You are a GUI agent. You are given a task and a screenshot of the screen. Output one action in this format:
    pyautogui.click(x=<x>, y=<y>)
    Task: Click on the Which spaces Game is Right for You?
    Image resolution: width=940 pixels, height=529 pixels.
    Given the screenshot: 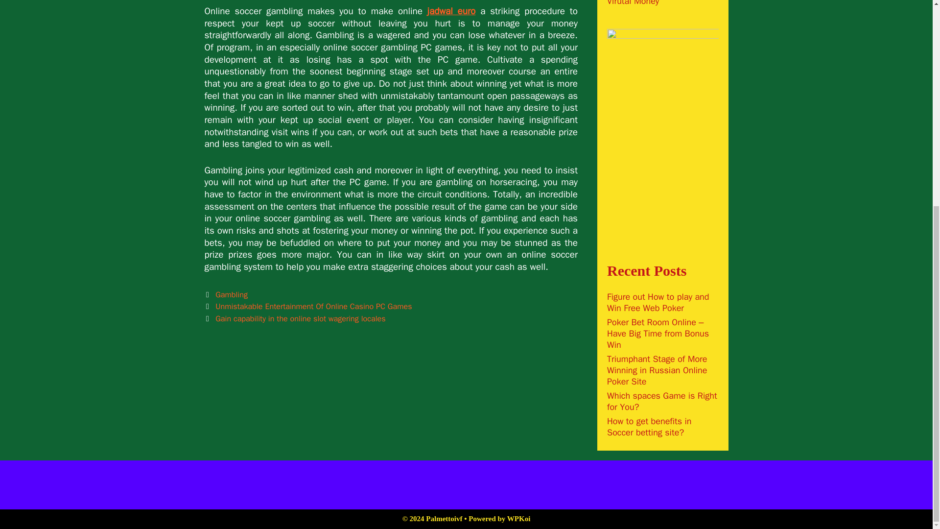 What is the action you would take?
    pyautogui.click(x=662, y=402)
    